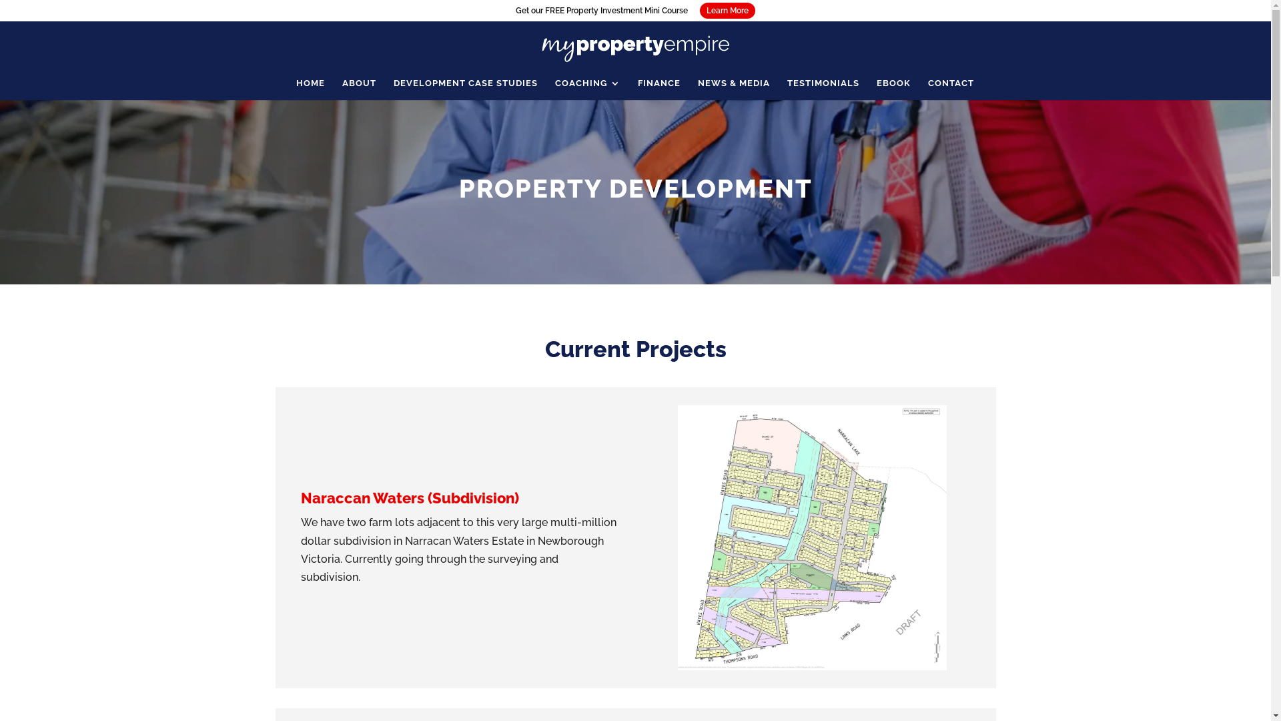 Image resolution: width=1281 pixels, height=721 pixels. What do you see at coordinates (359, 89) in the screenshot?
I see `ABOUT` at bounding box center [359, 89].